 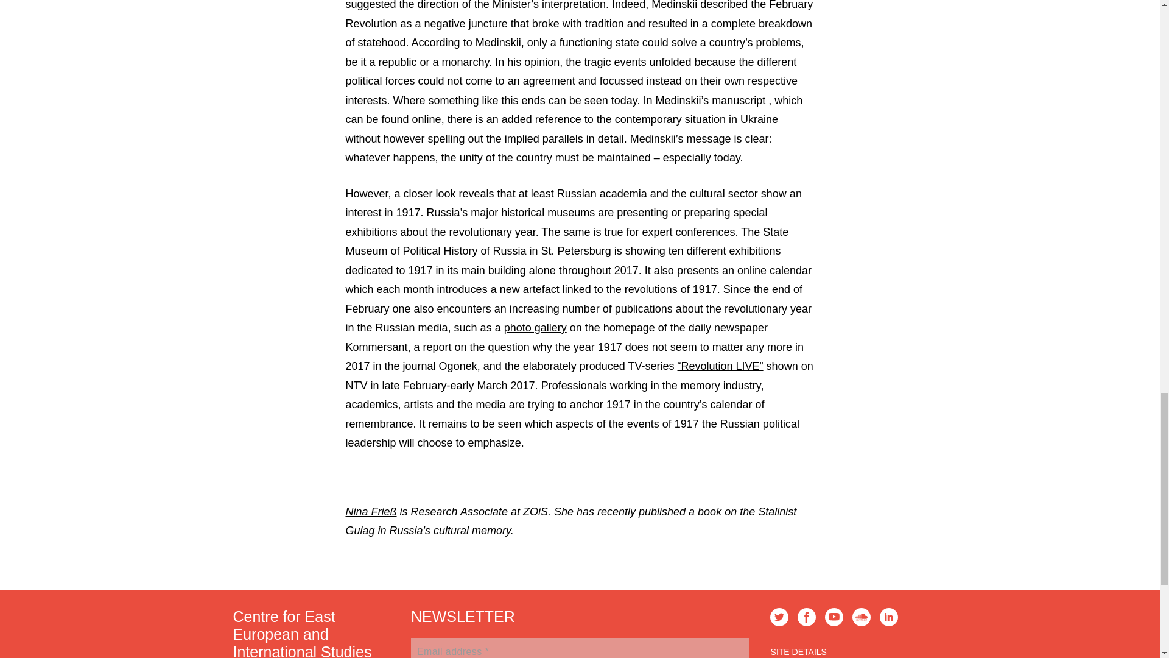 I want to click on Opens internal link in current window, so click(x=438, y=347).